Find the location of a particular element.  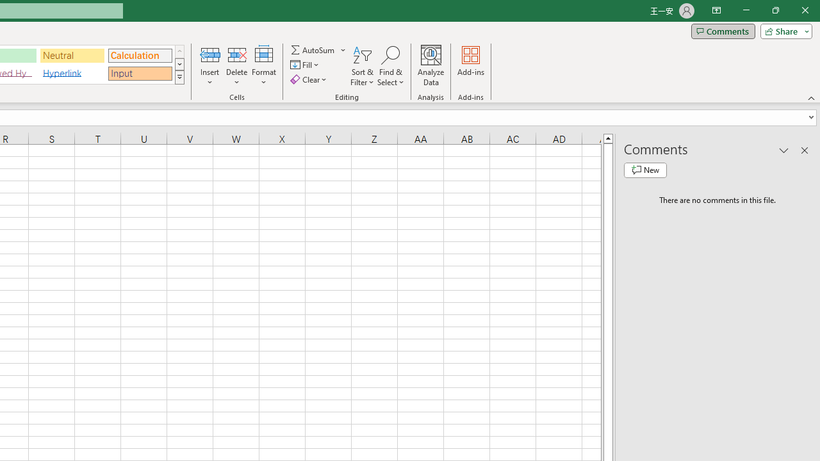

Clear is located at coordinates (310, 79).